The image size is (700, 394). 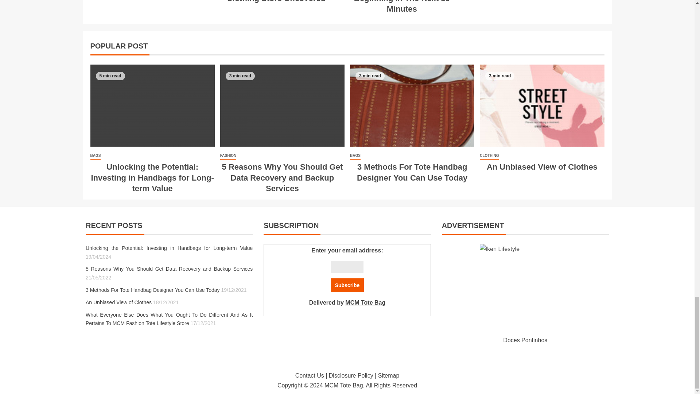 What do you see at coordinates (347, 285) in the screenshot?
I see `Subscribe` at bounding box center [347, 285].